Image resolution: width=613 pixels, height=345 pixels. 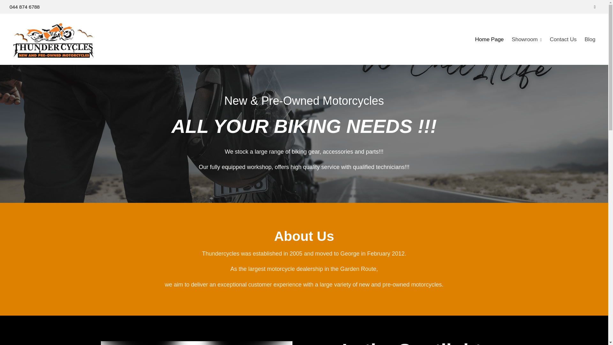 I want to click on 044 874 6788, so click(x=25, y=7).